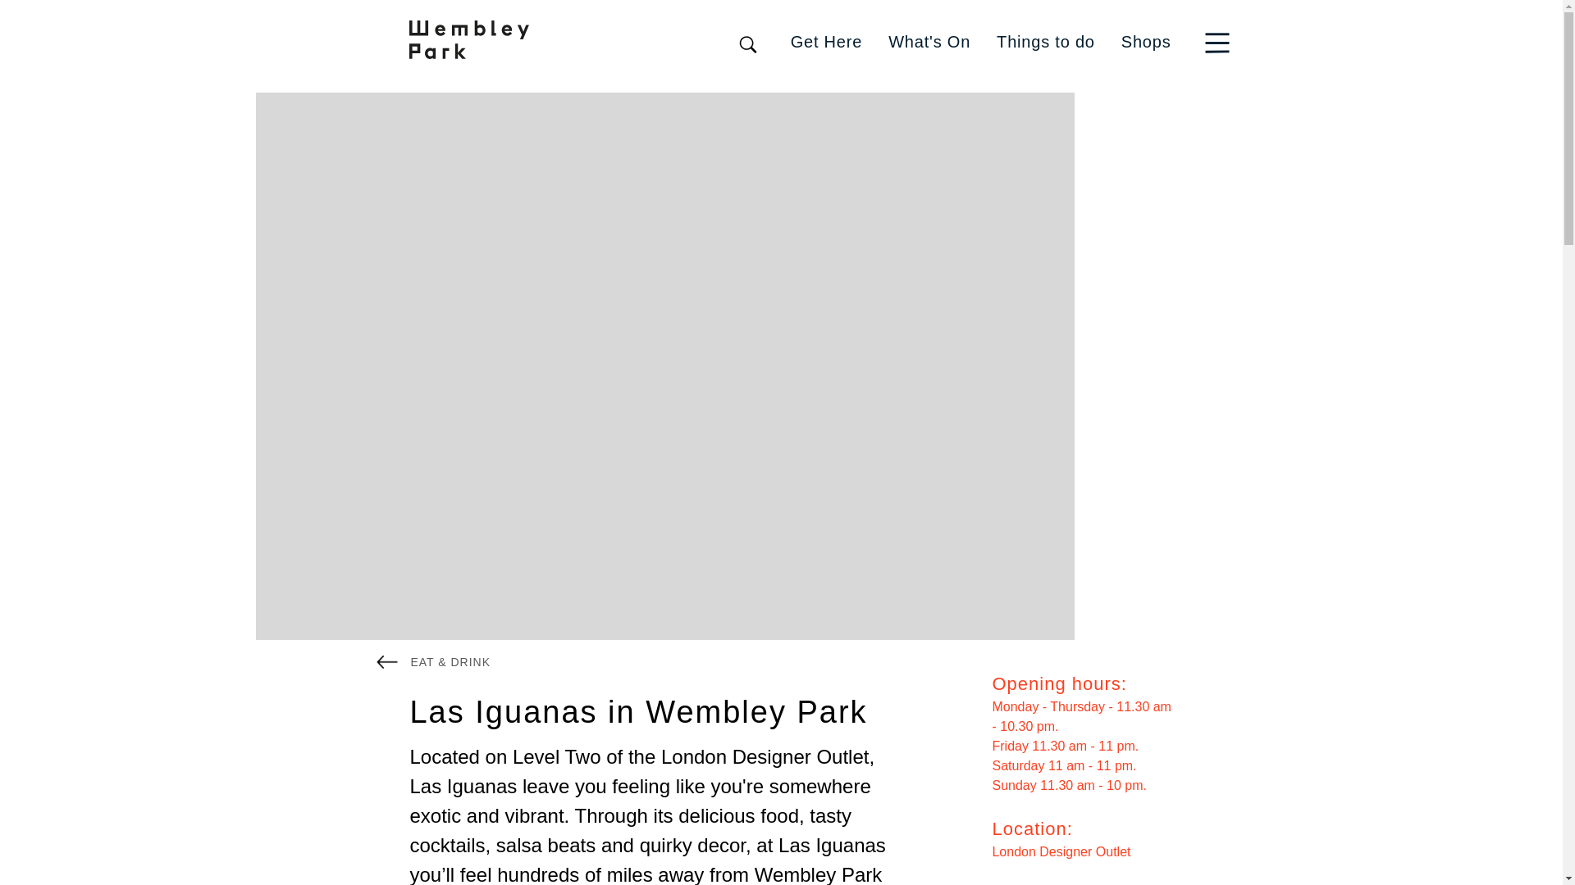  Describe the element at coordinates (1147, 41) in the screenshot. I see `Shops` at that location.